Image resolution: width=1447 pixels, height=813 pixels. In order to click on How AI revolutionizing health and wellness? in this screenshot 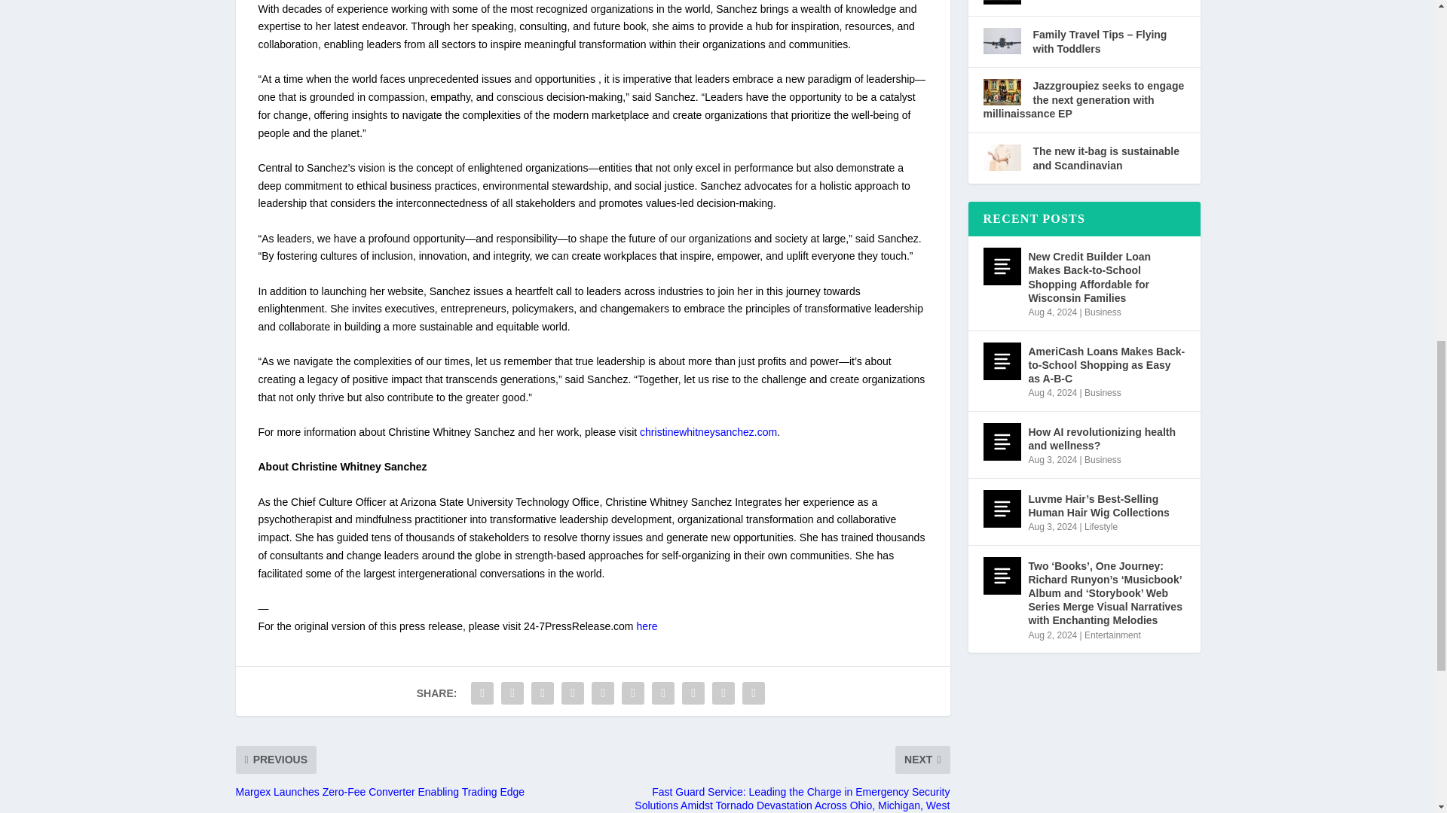, I will do `click(1001, 441)`.